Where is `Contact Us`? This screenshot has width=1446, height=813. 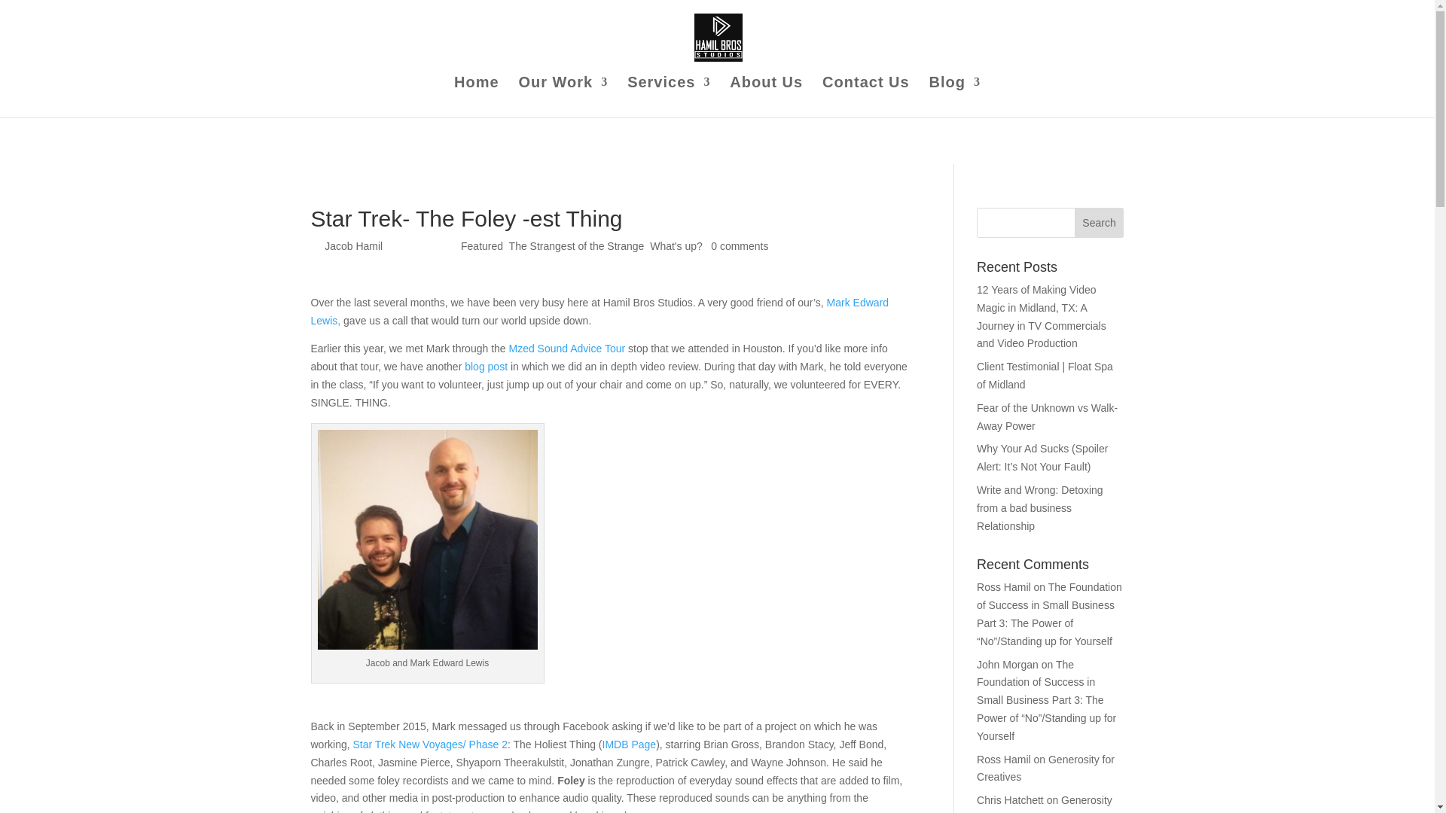
Contact Us is located at coordinates (866, 96).